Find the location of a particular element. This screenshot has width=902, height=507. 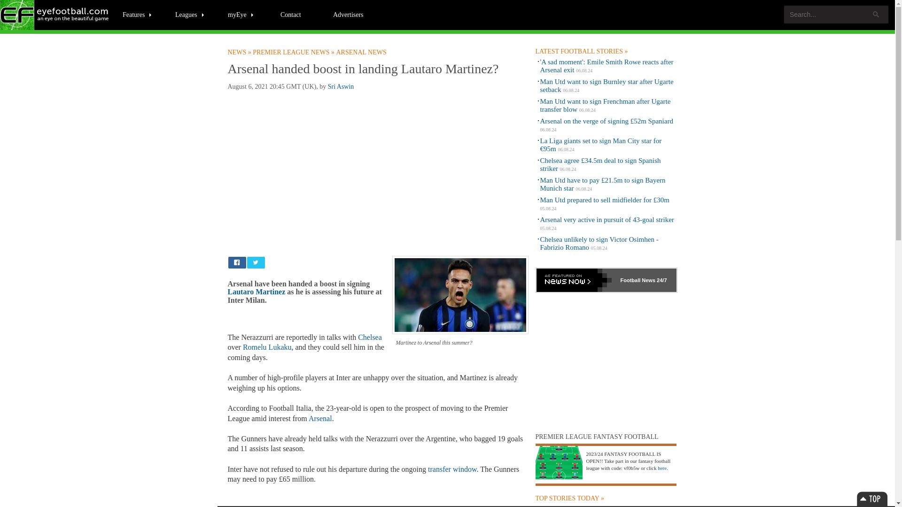

Leagues is located at coordinates (190, 14).